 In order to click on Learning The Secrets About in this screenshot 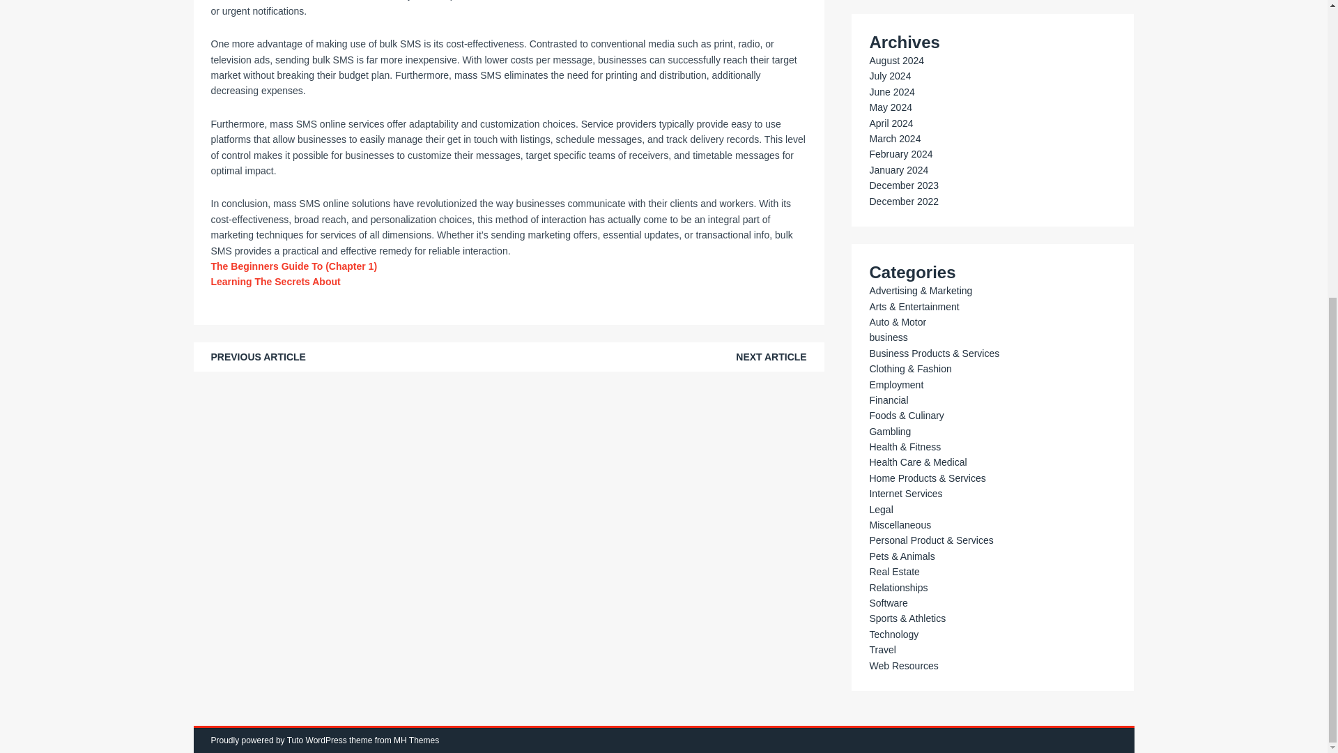, I will do `click(275, 282)`.